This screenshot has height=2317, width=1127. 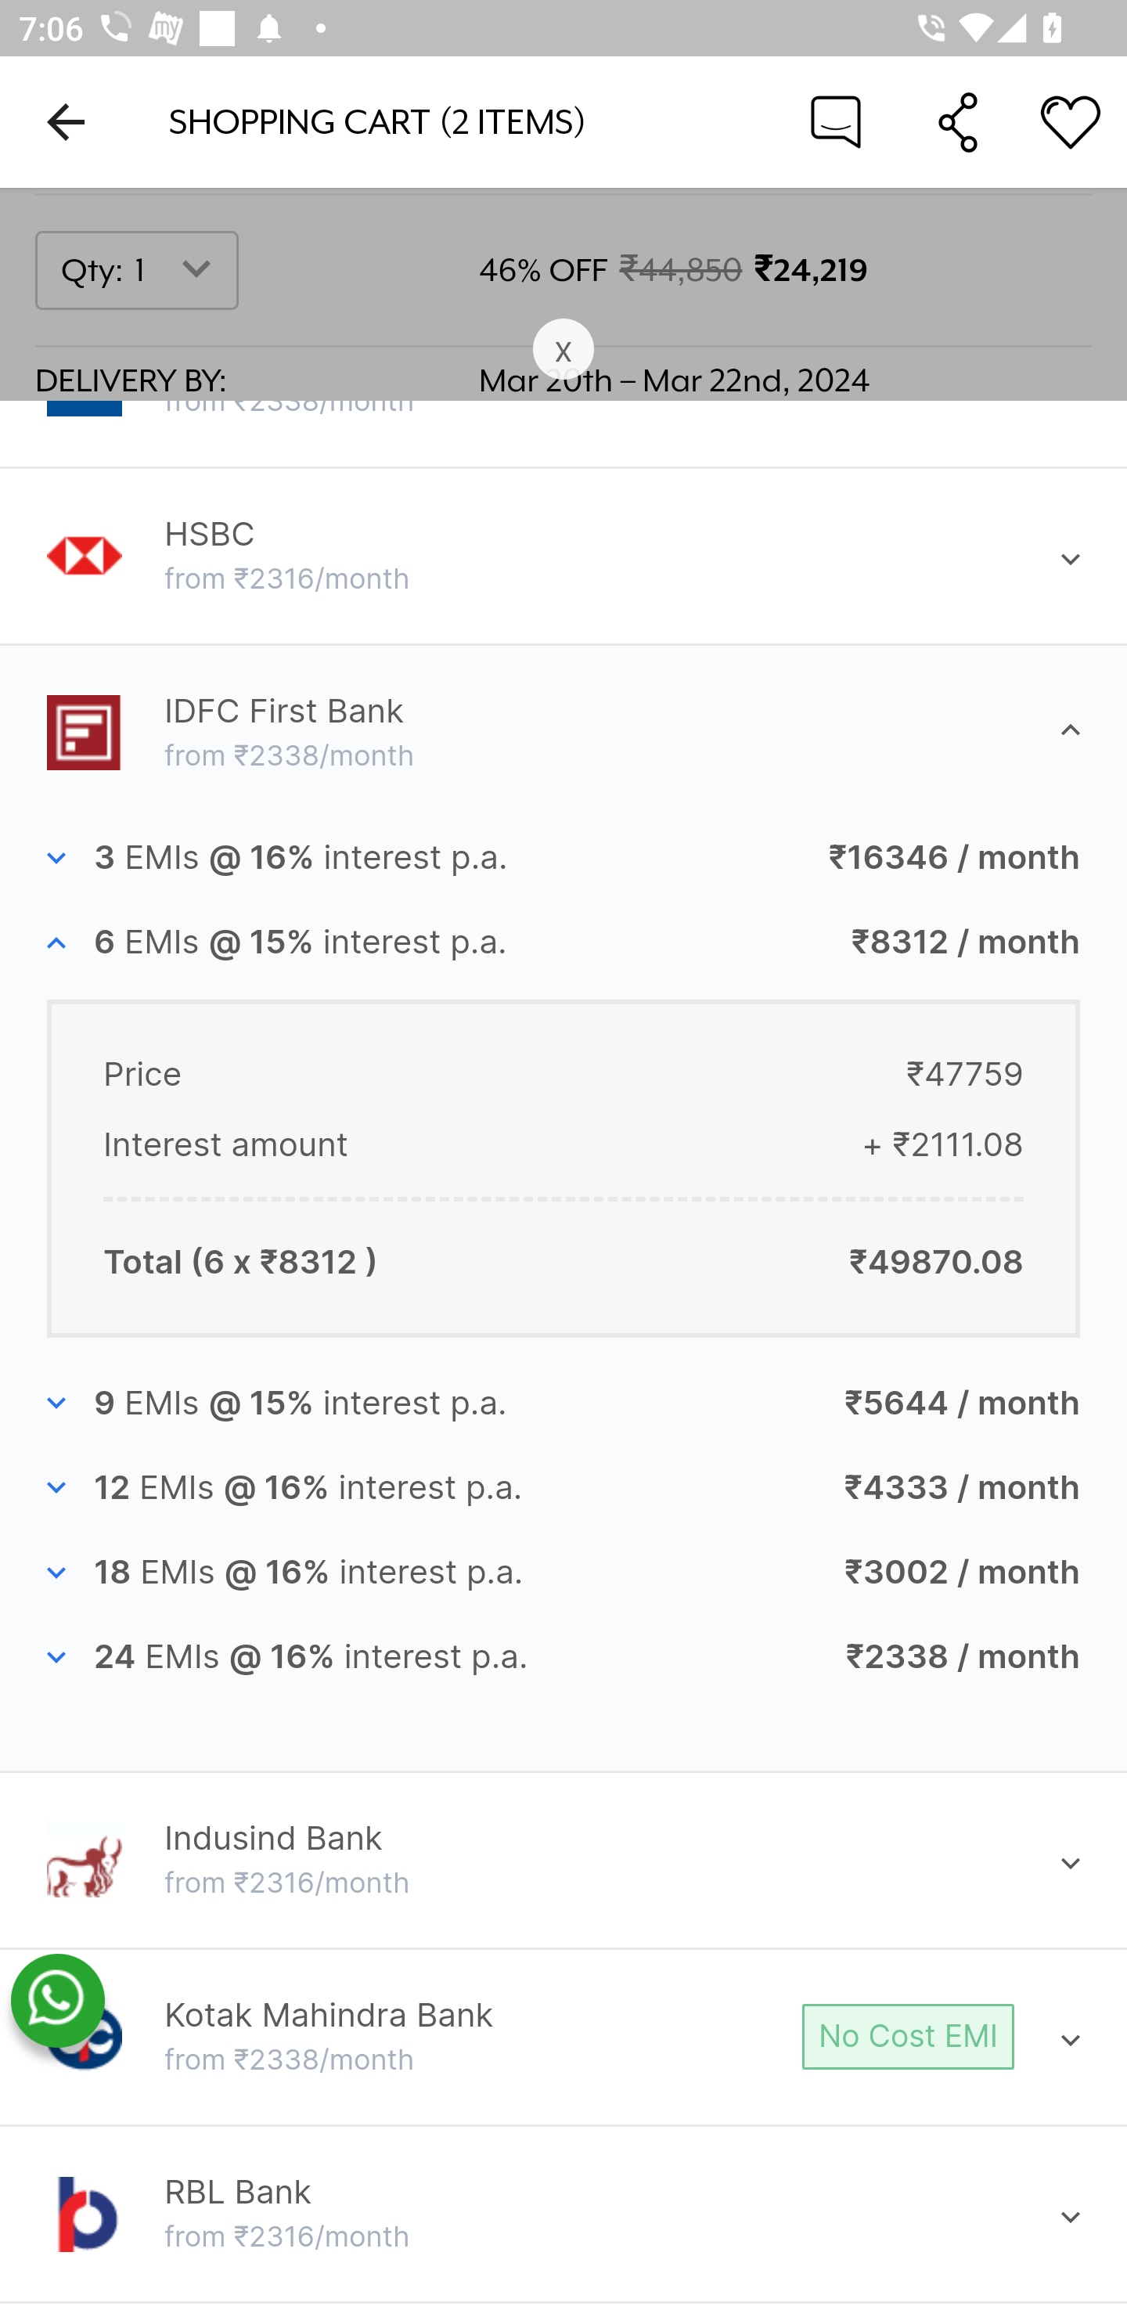 What do you see at coordinates (563, 942) in the screenshot?
I see `6 EMIs @ 15% interest p.a. ₹8312 / month` at bounding box center [563, 942].